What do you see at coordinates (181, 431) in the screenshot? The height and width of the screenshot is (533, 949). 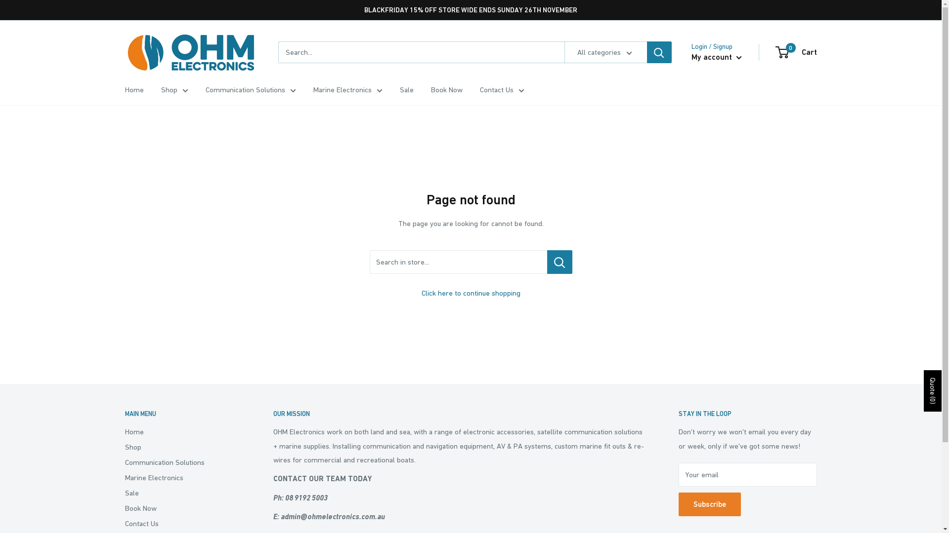 I see `Home` at bounding box center [181, 431].